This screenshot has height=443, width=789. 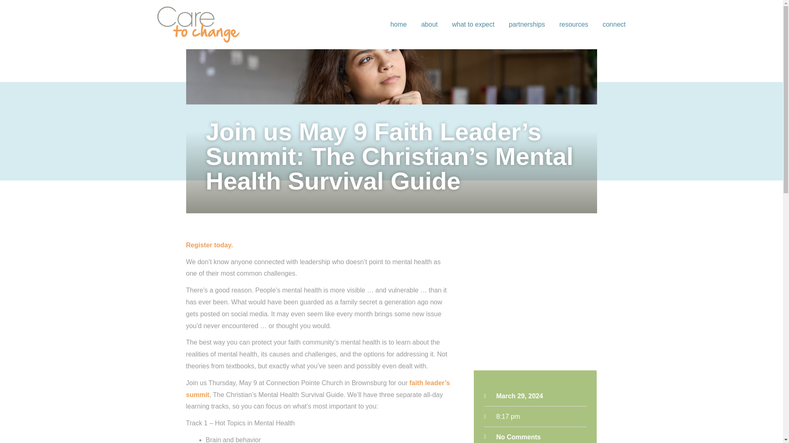 I want to click on partnerships, so click(x=527, y=25).